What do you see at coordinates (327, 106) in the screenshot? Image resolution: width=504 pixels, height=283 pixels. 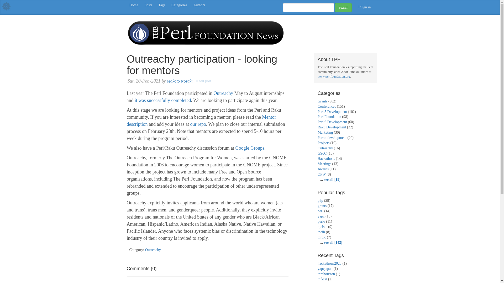 I see `Conferences` at bounding box center [327, 106].